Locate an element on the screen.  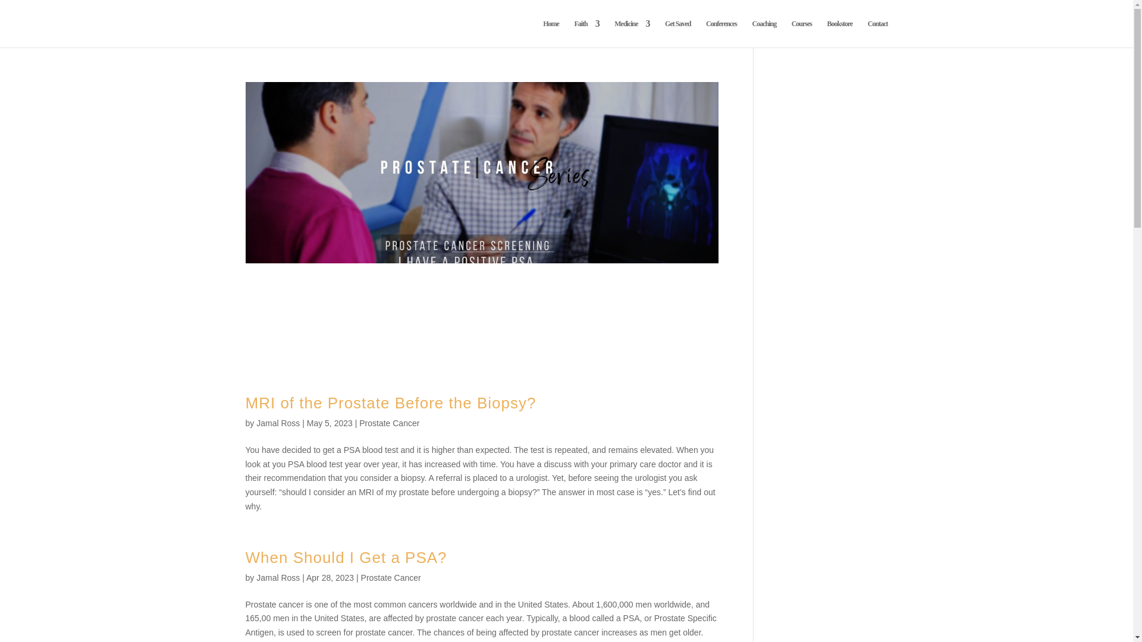
When Should I Get a PSA? is located at coordinates (346, 558).